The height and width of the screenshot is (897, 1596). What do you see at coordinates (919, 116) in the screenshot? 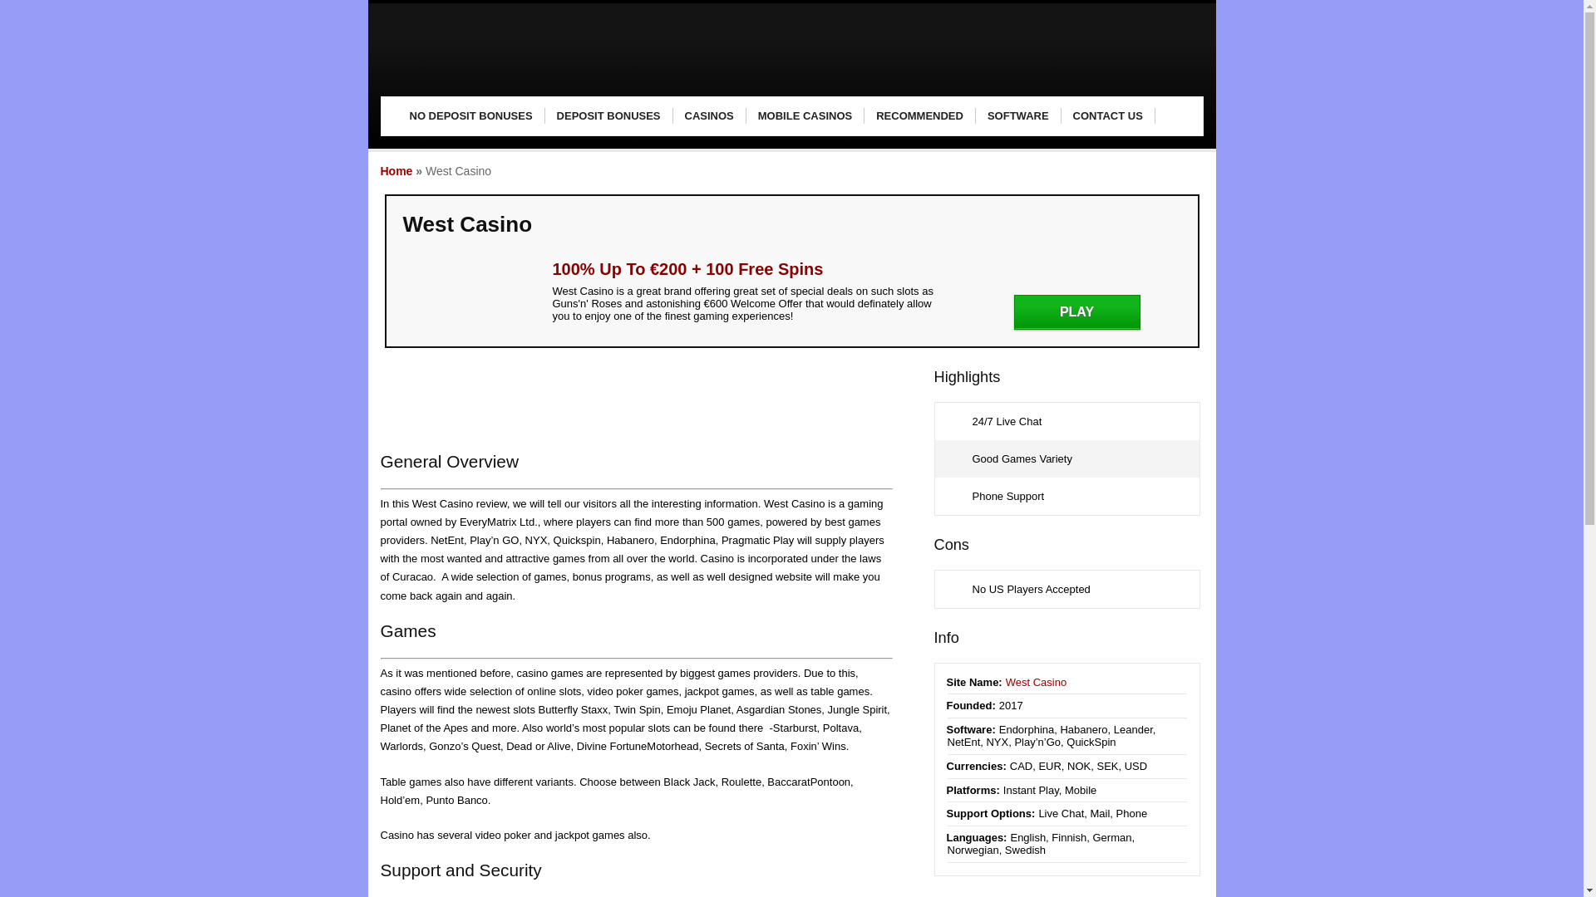
I see `RECOMMENDED` at bounding box center [919, 116].